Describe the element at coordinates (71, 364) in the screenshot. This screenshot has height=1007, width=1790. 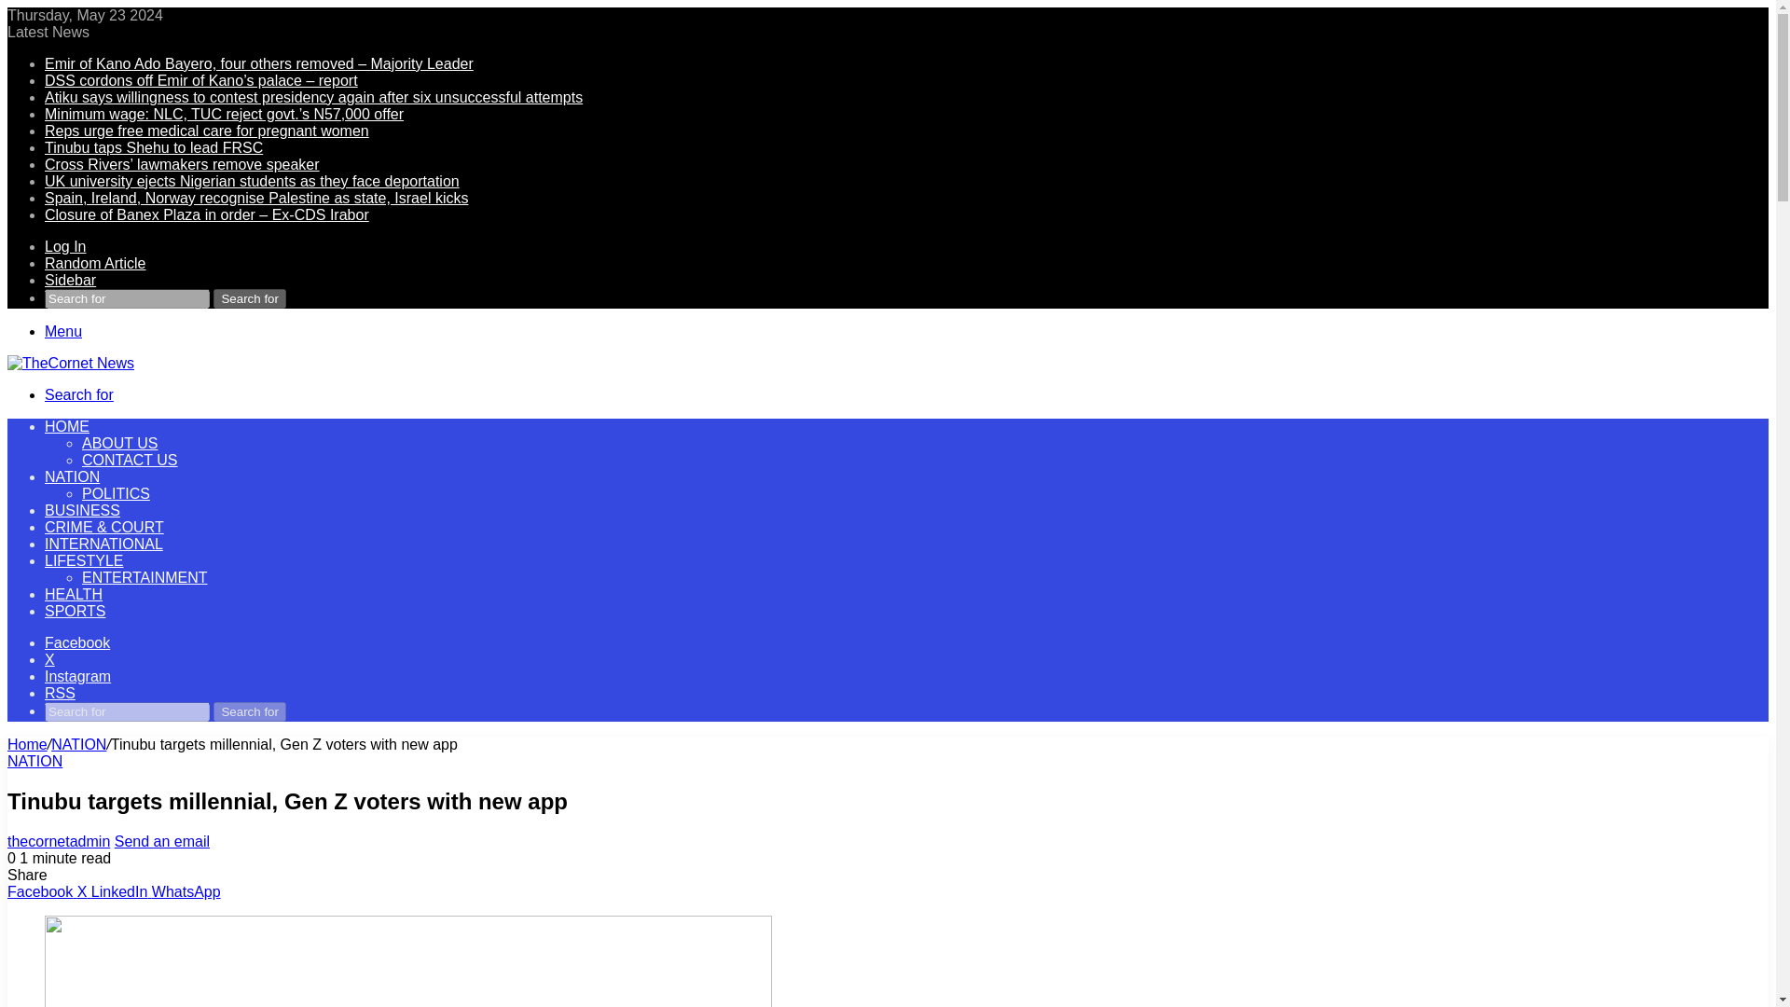
I see `TheCornet News` at that location.